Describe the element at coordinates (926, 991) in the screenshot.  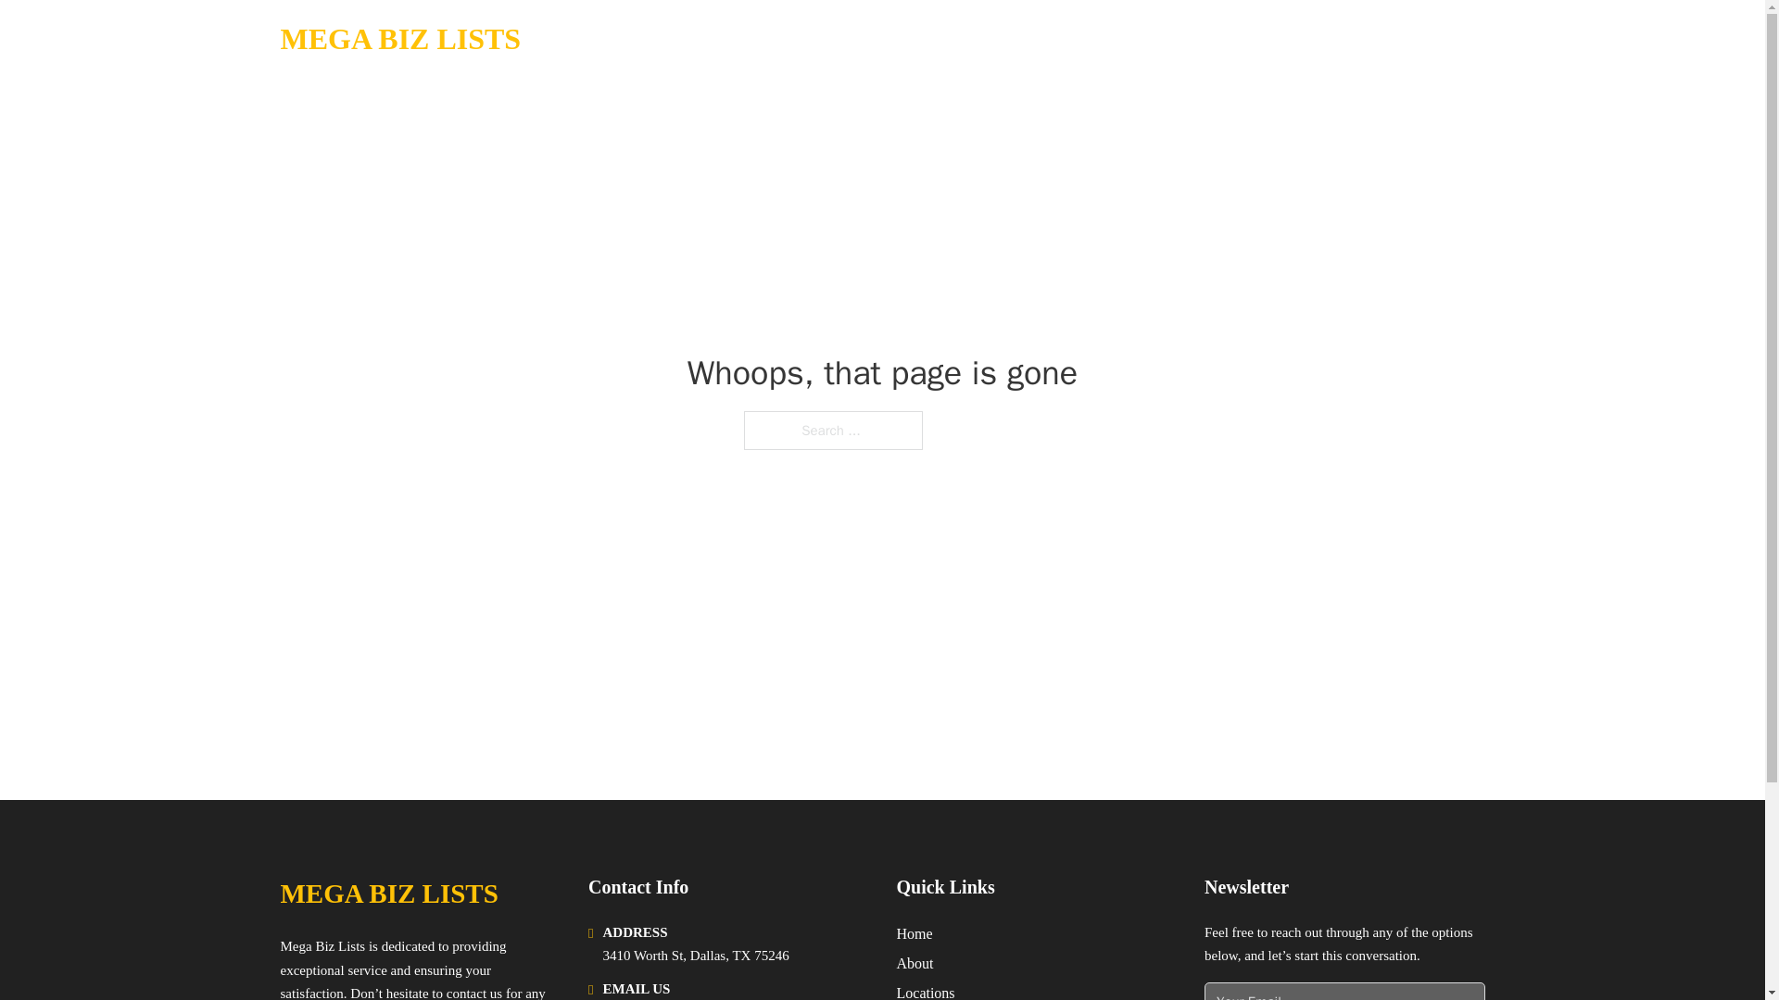
I see `Locations` at that location.